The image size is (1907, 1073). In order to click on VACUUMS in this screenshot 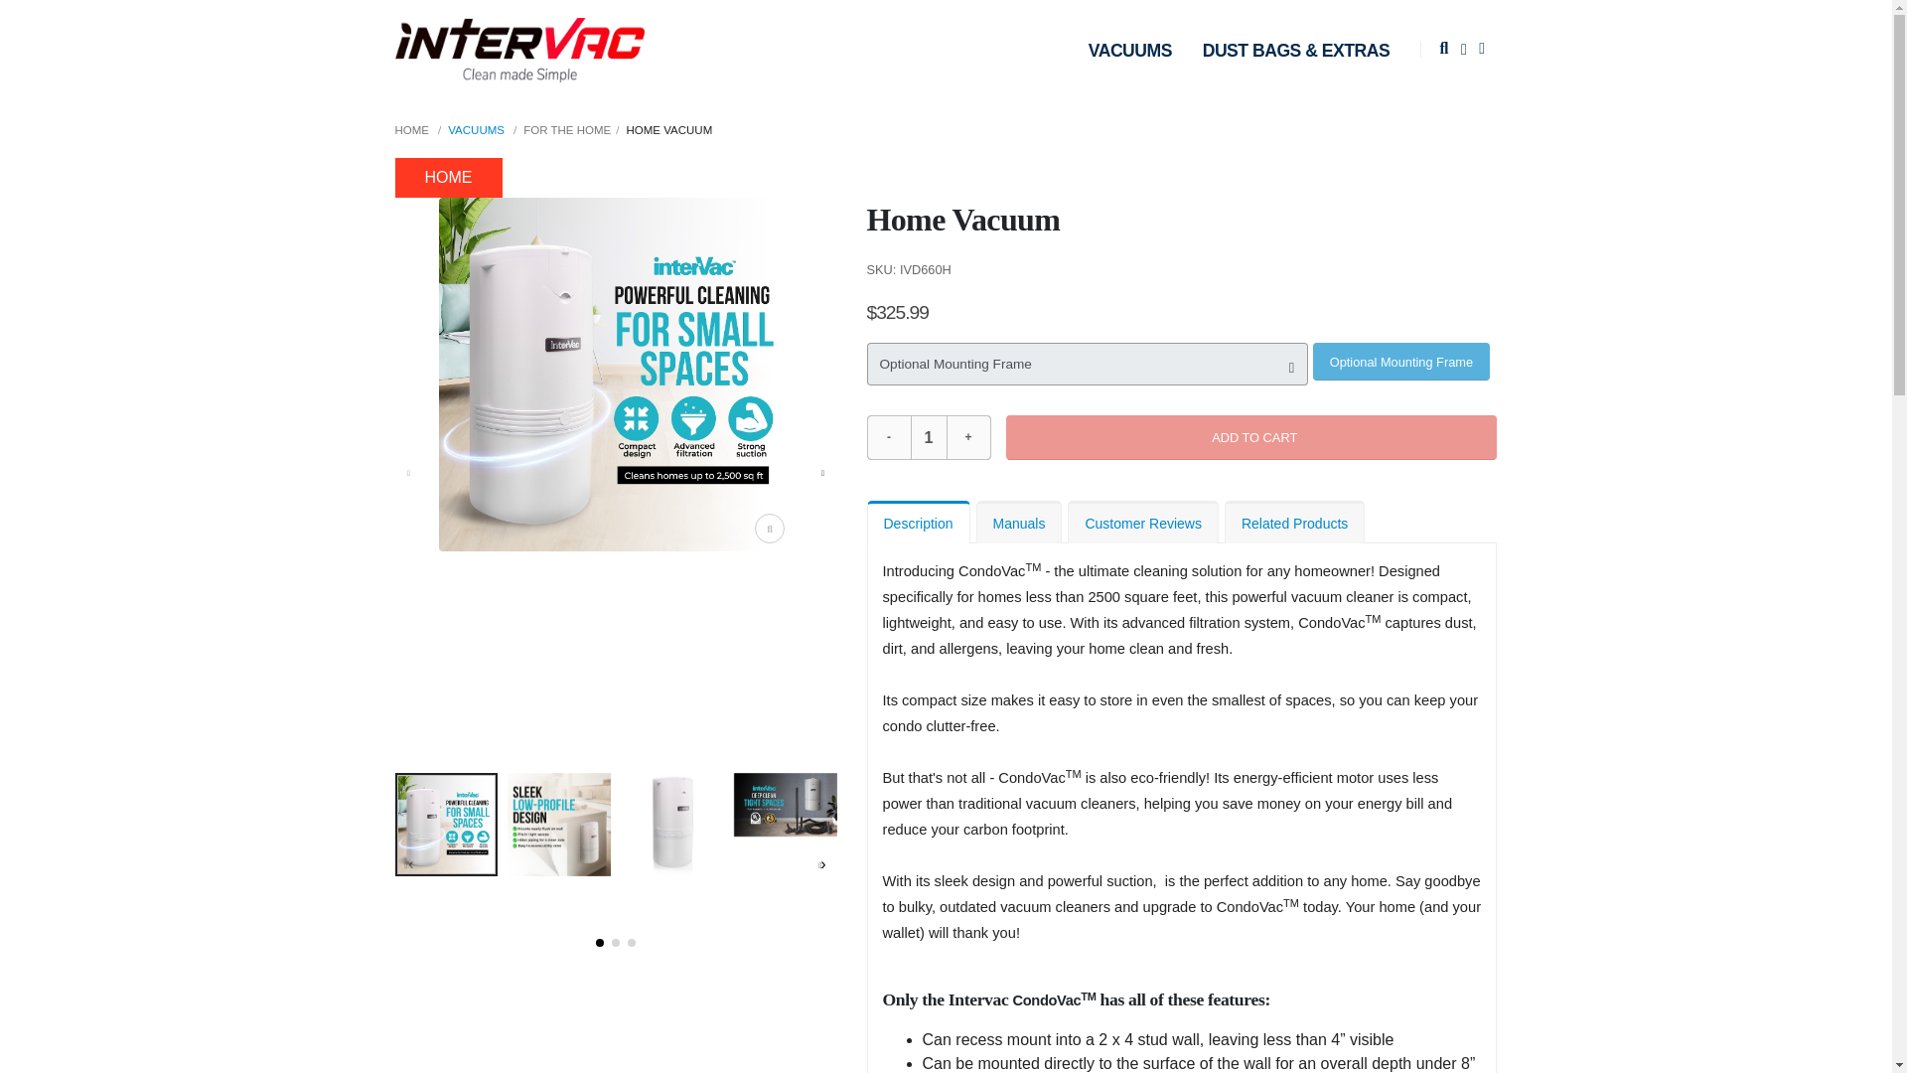, I will do `click(1129, 51)`.